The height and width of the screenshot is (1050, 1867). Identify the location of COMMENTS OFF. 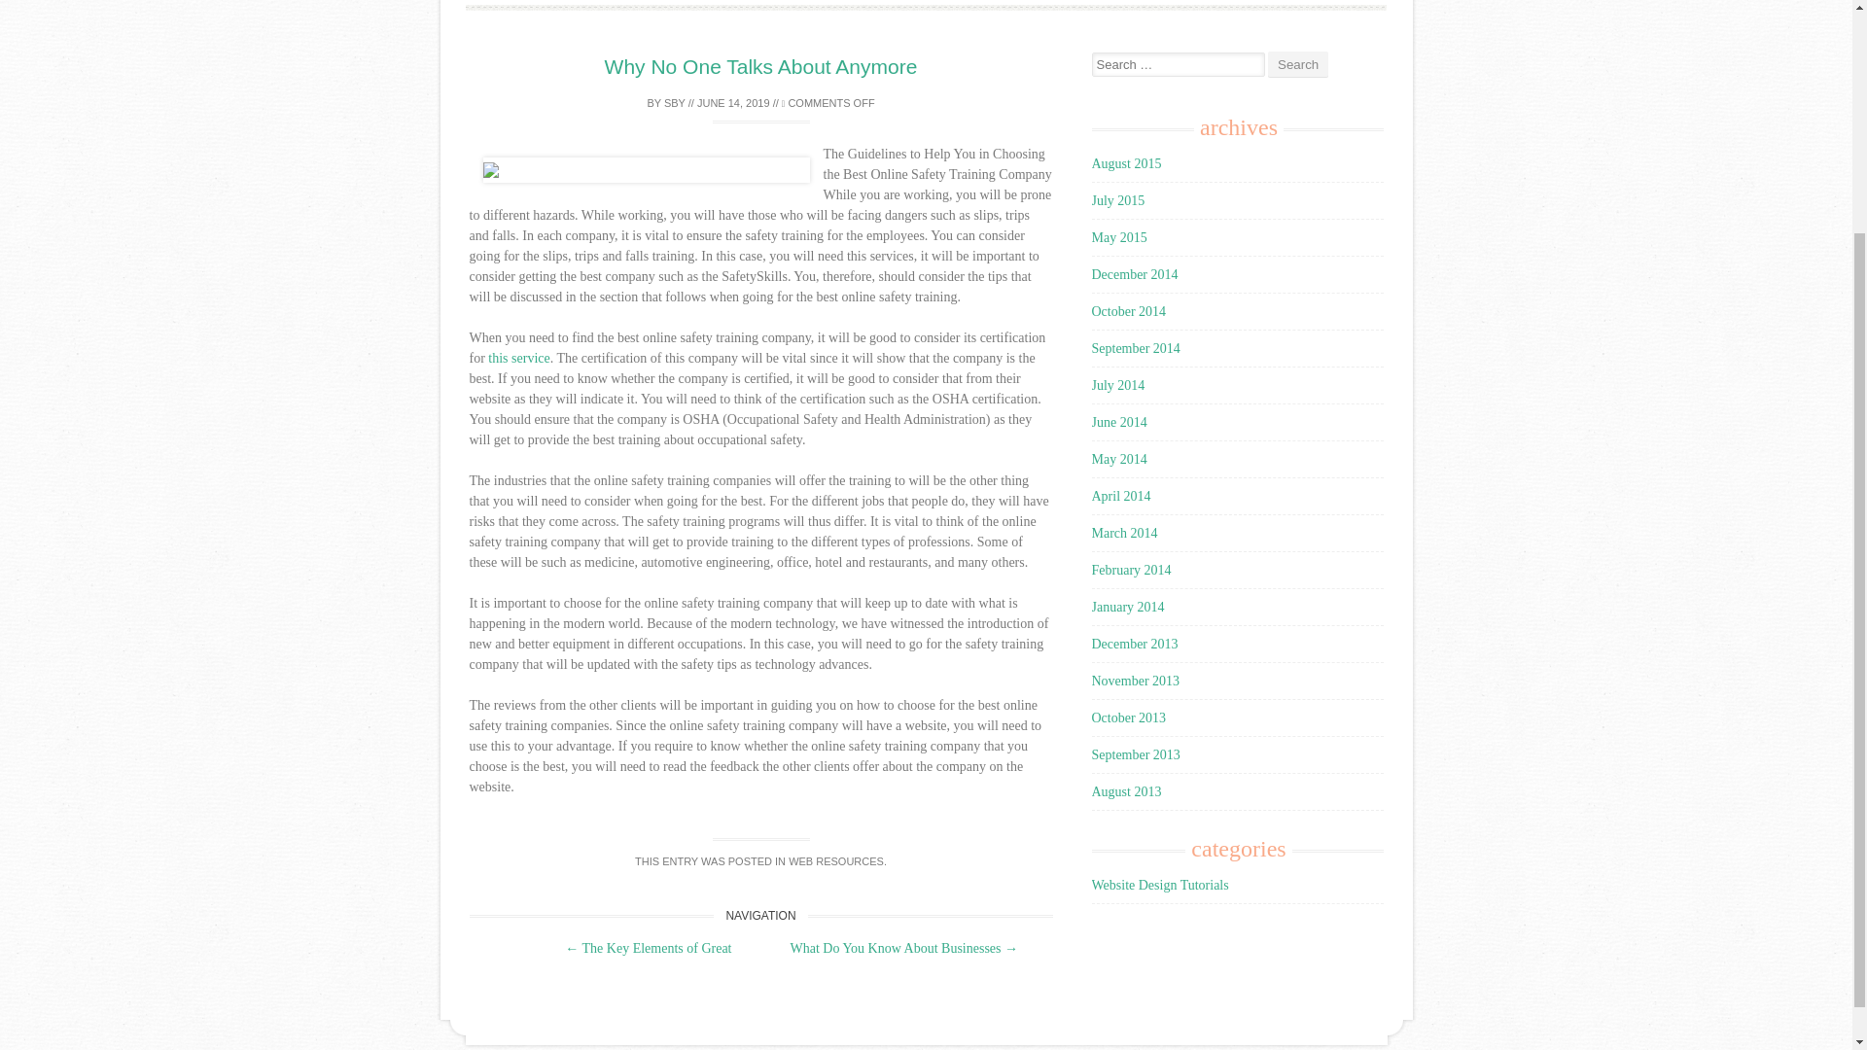
(828, 102).